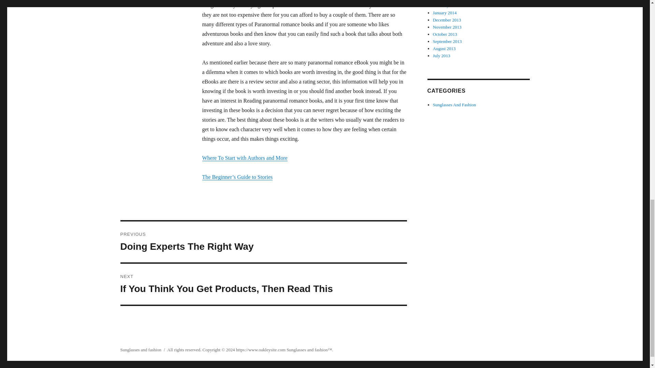 The height and width of the screenshot is (368, 655). I want to click on Sunglasses And Fashion, so click(454, 105).